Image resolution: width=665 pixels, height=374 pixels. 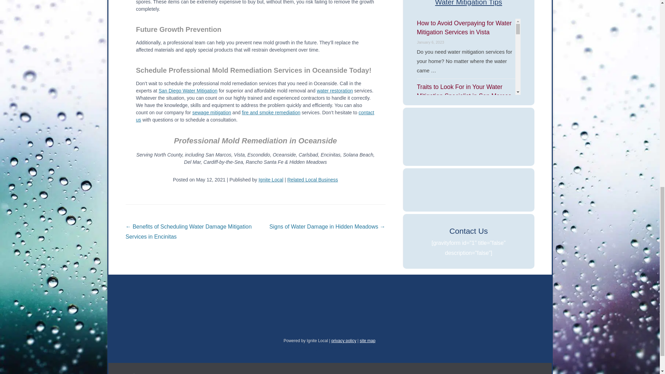 What do you see at coordinates (335, 91) in the screenshot?
I see `water restoration` at bounding box center [335, 91].